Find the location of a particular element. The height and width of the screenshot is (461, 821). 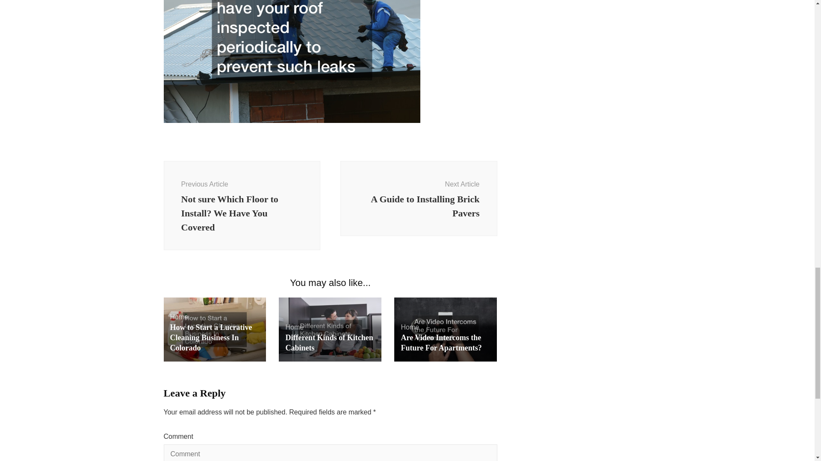

Home is located at coordinates (179, 317).